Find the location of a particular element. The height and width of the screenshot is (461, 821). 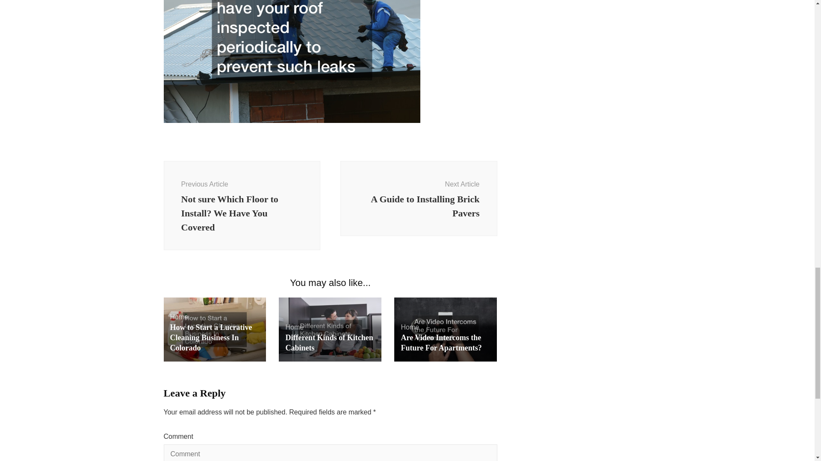

Home is located at coordinates (179, 317).